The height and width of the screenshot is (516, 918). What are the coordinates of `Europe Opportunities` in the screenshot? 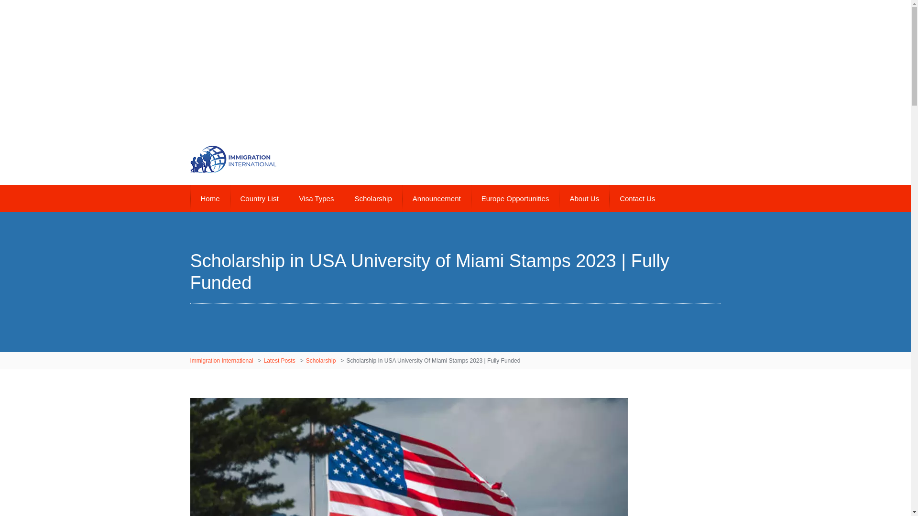 It's located at (514, 198).